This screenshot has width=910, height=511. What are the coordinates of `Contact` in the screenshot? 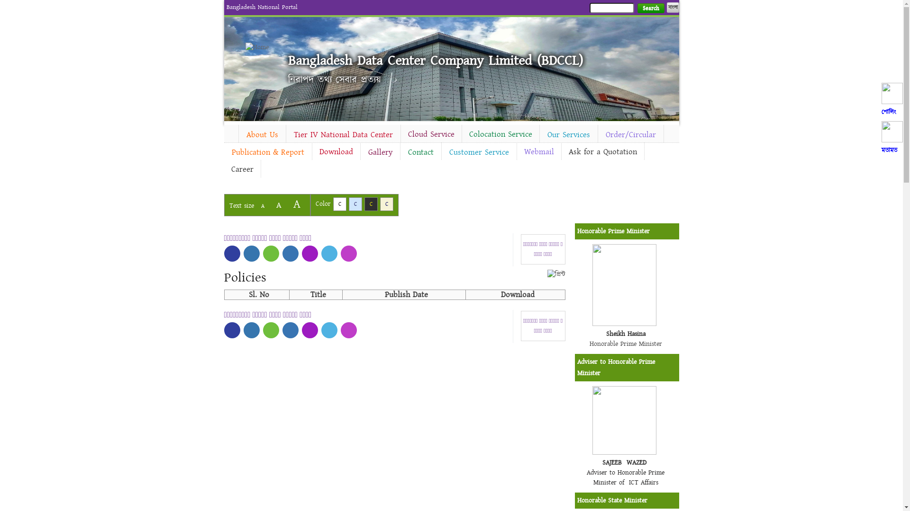 It's located at (420, 152).